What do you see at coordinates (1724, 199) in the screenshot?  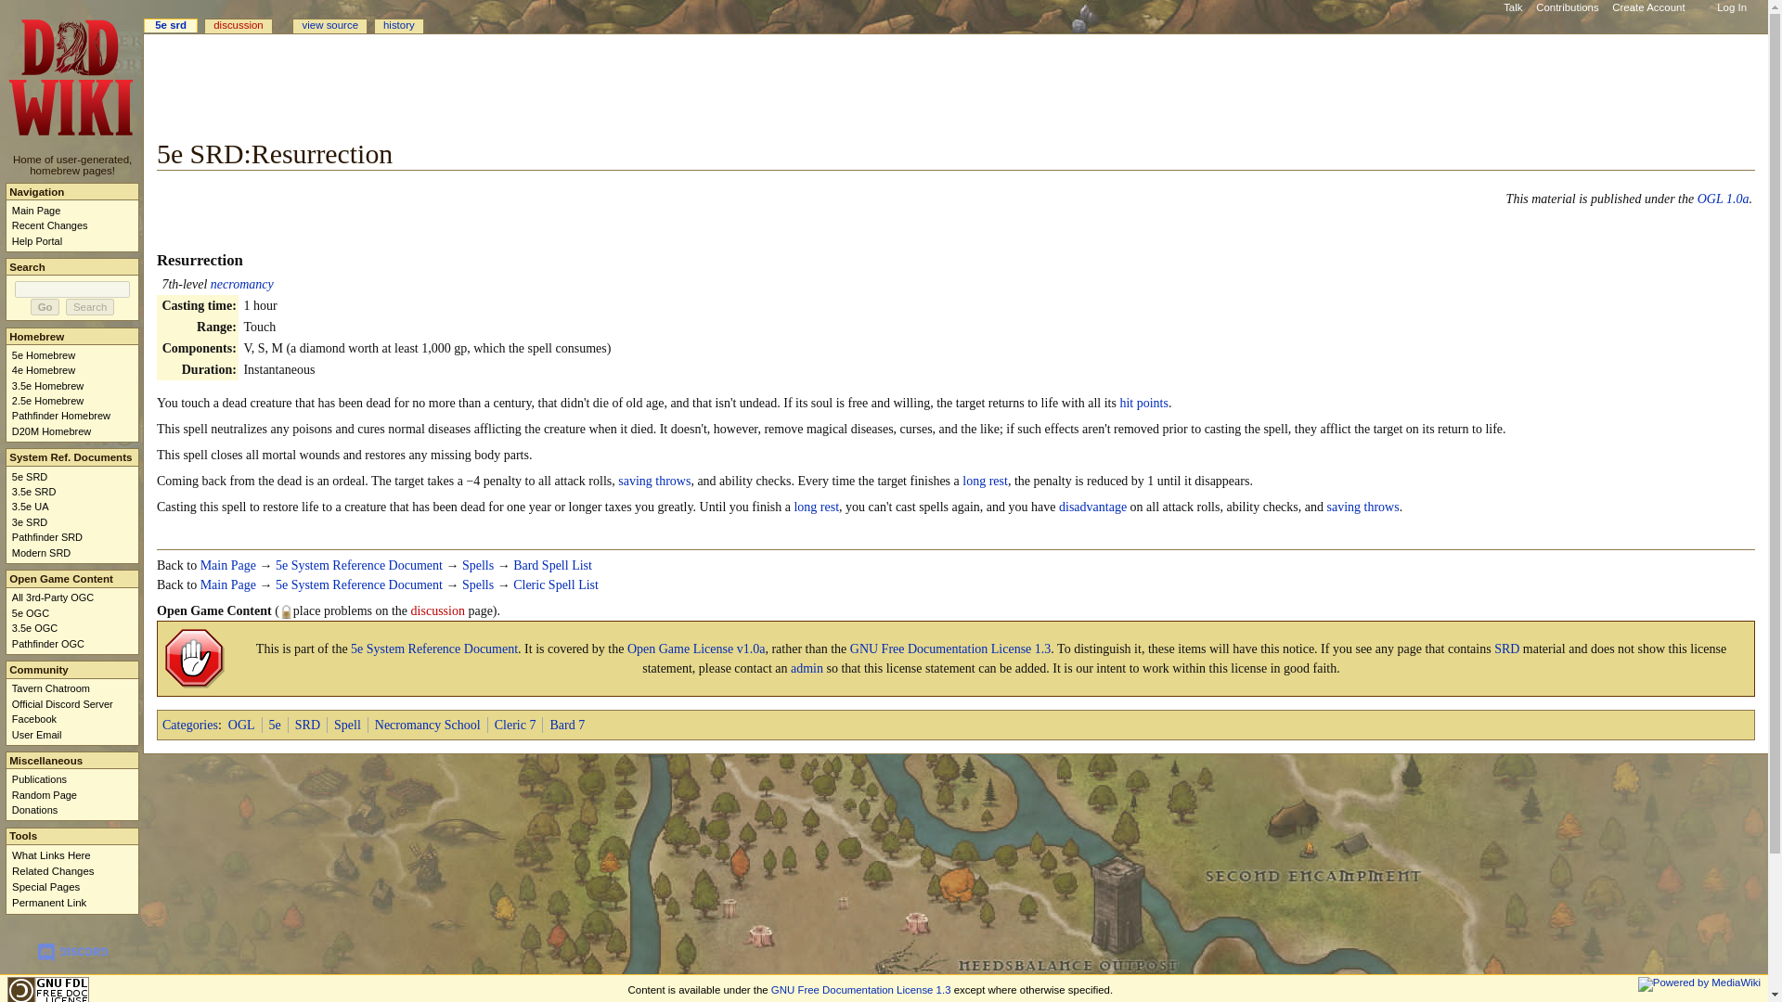 I see `Open Game License v1.0a` at bounding box center [1724, 199].